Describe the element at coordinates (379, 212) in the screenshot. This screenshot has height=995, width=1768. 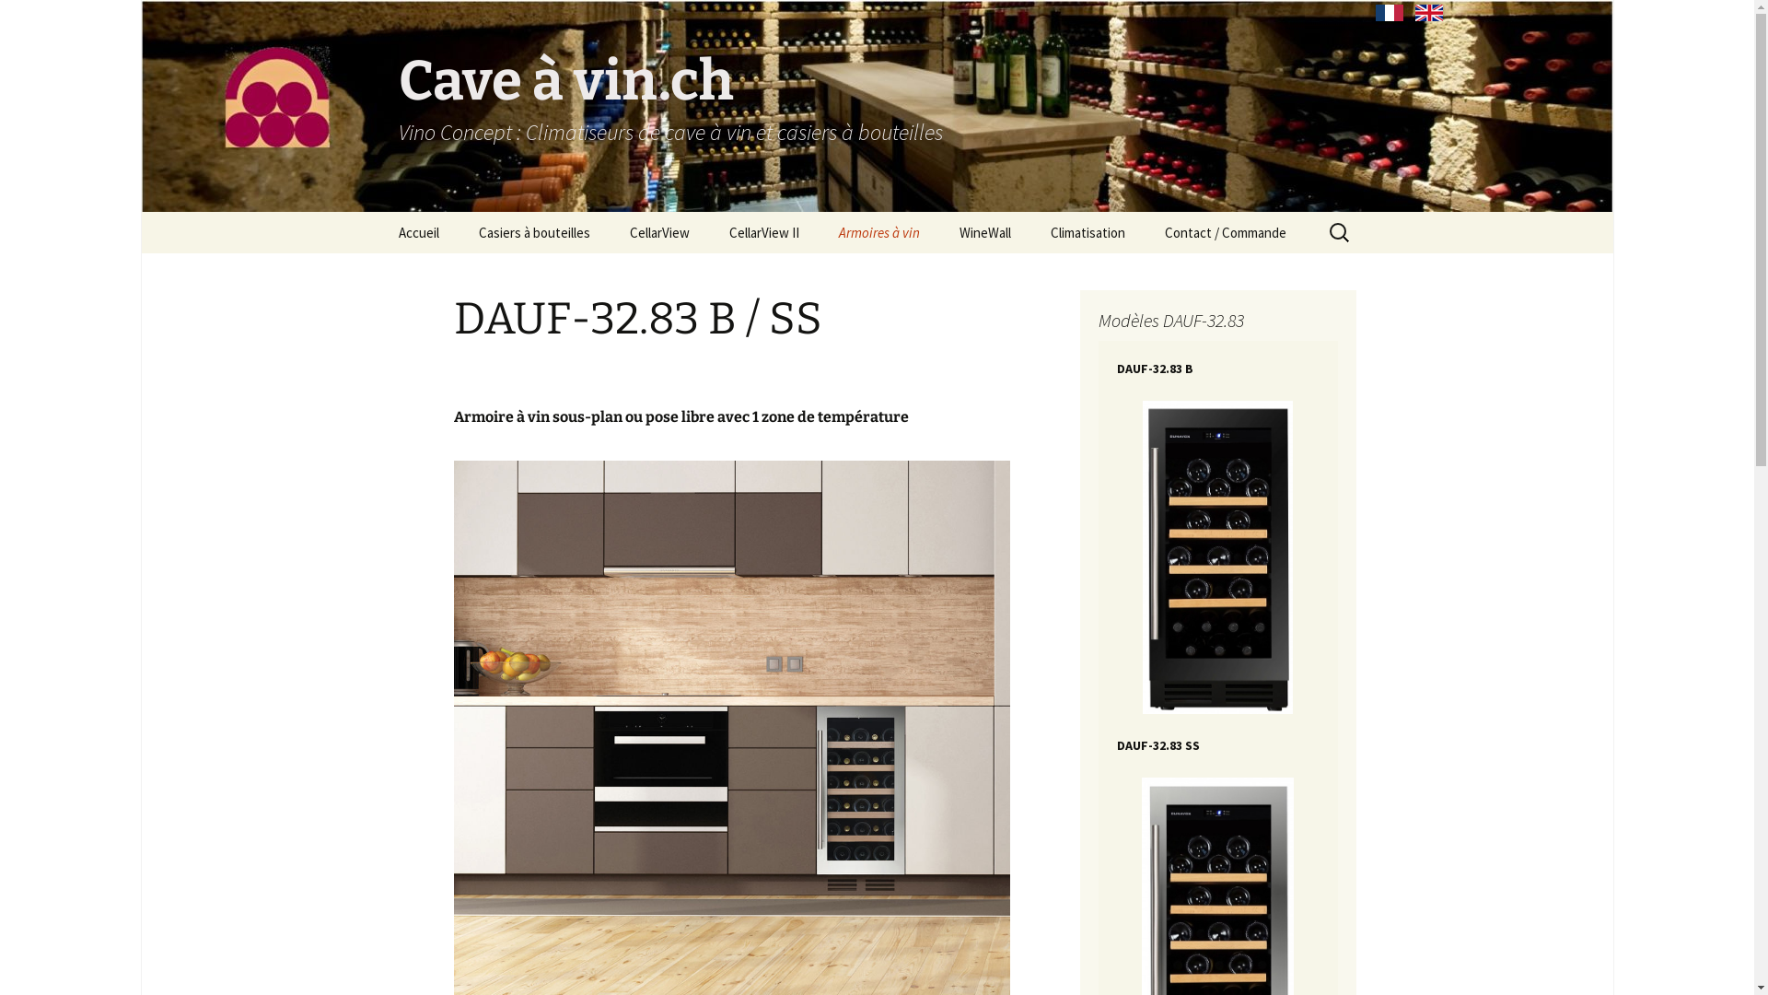
I see `Aller au contenu principal` at that location.